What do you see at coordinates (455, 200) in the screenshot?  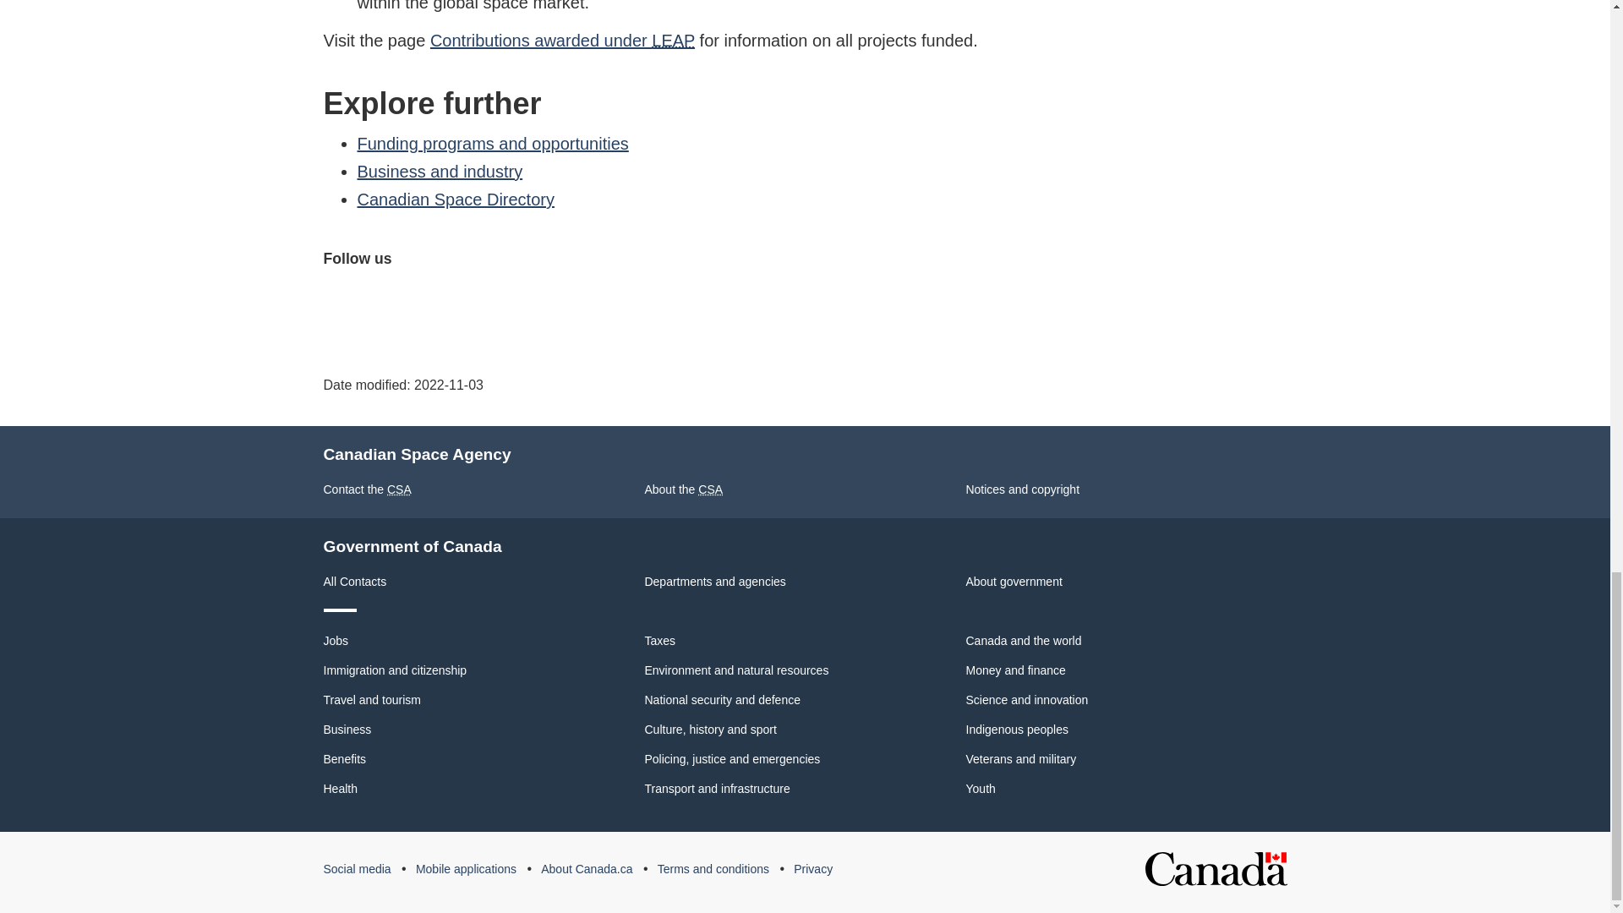 I see `Canadian Space Directory` at bounding box center [455, 200].